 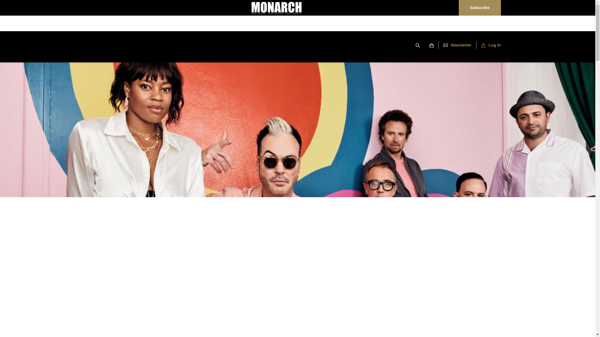 What do you see at coordinates (479, 7) in the screenshot?
I see `Subscribe` at bounding box center [479, 7].